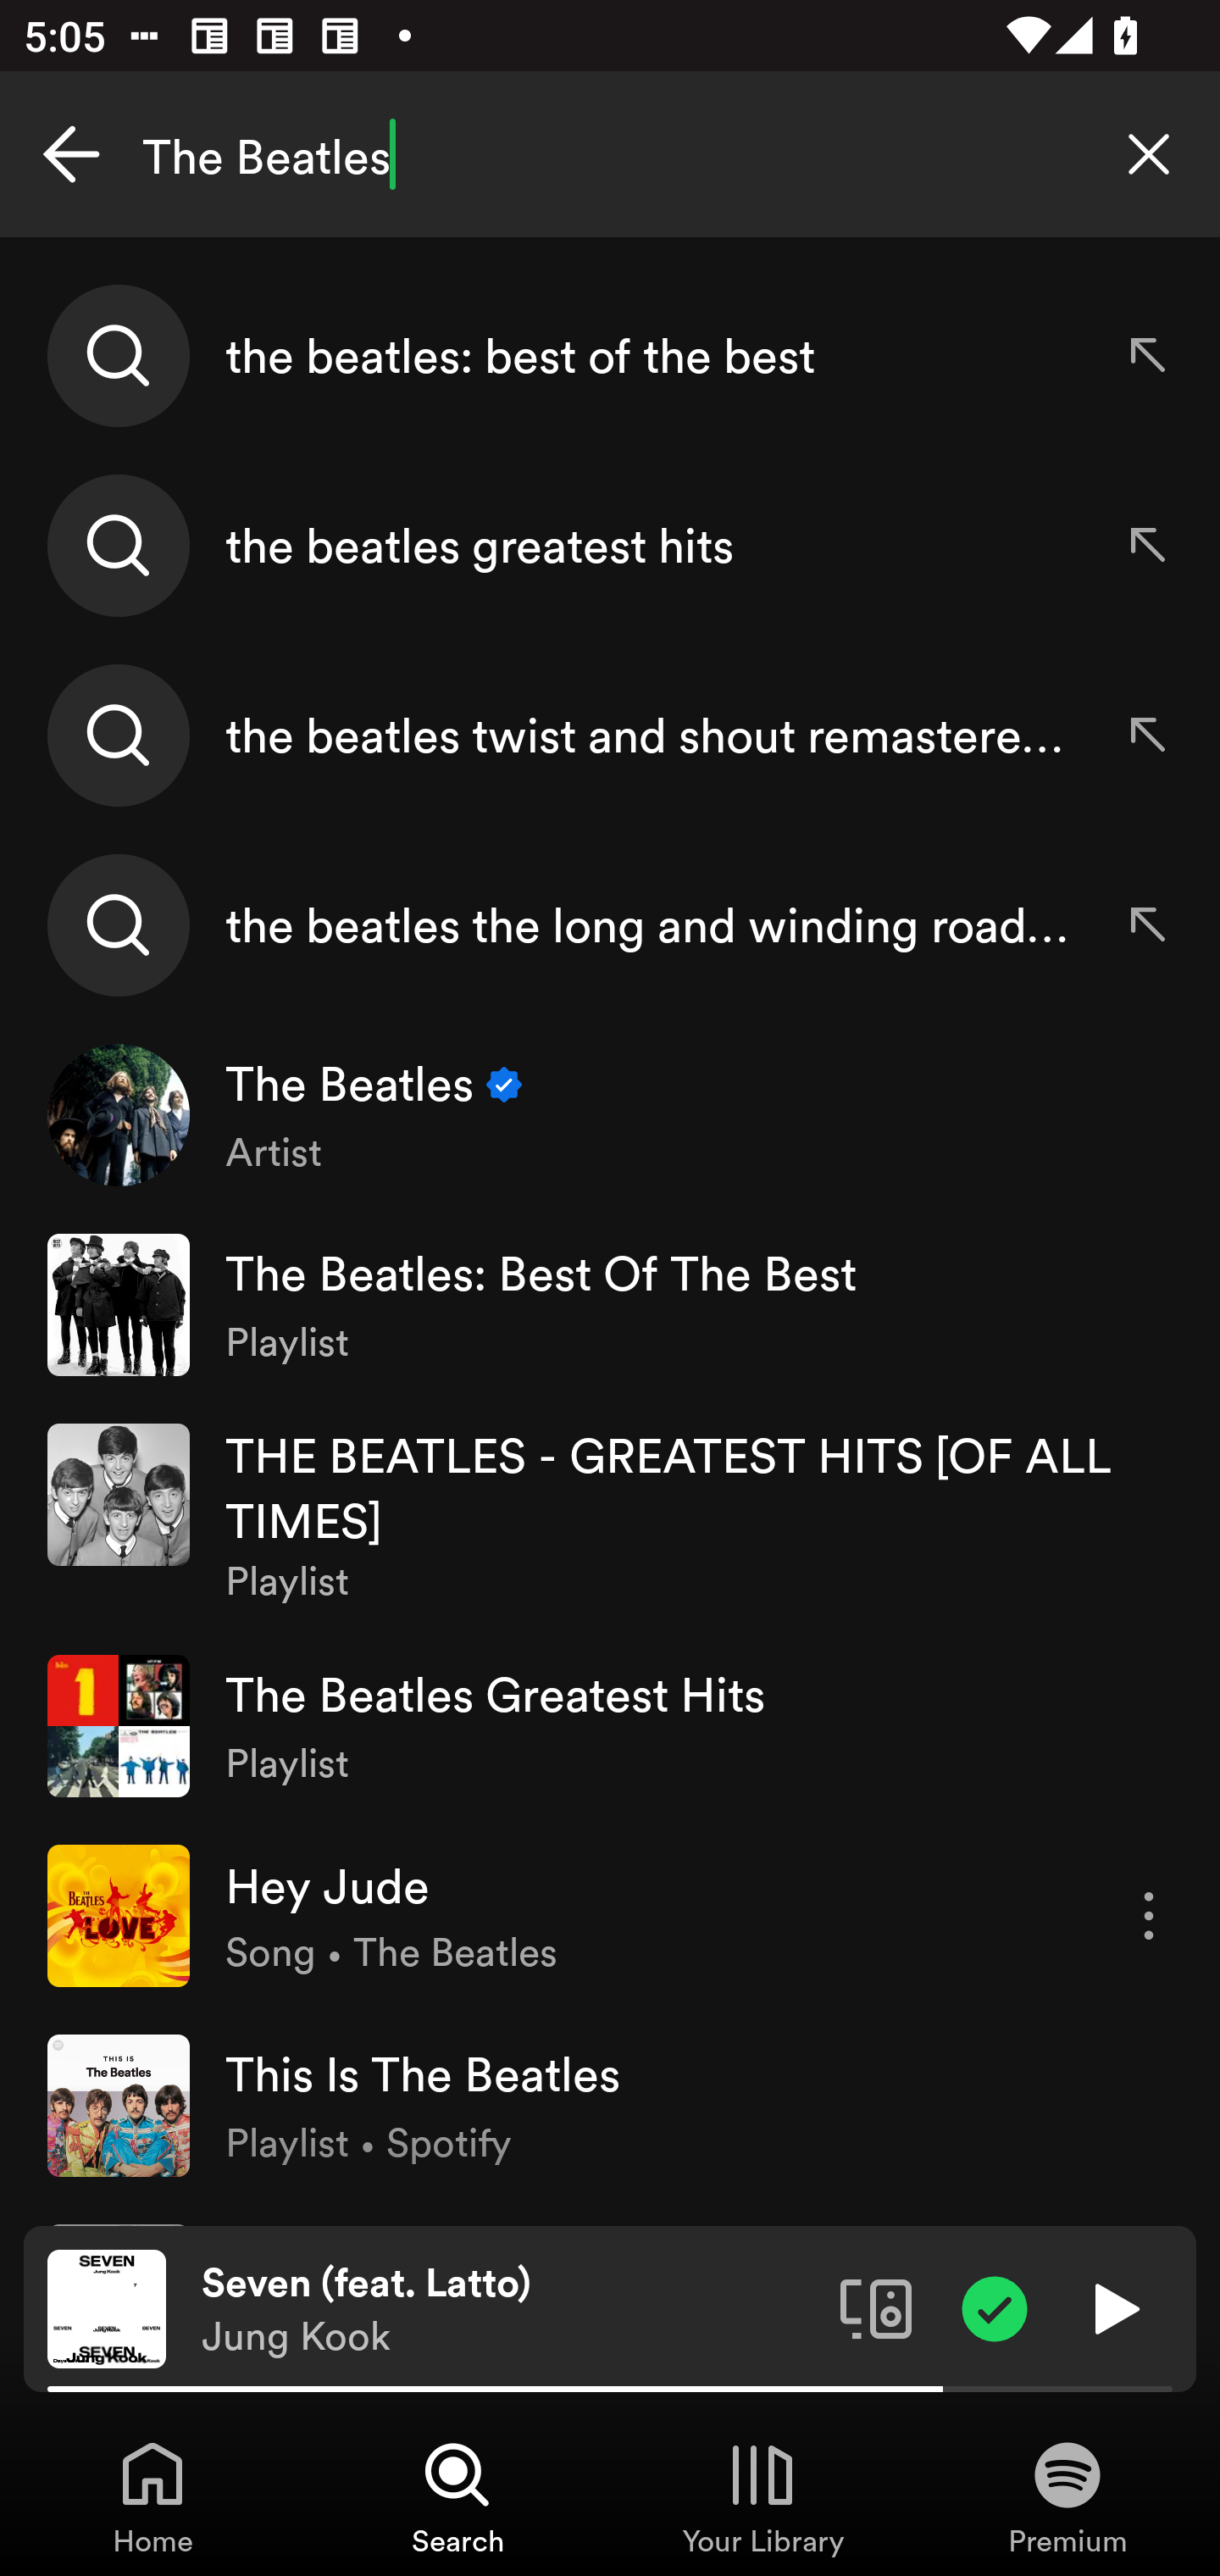 This screenshot has width=1220, height=2576. Describe the element at coordinates (995, 2307) in the screenshot. I see `Item added` at that location.